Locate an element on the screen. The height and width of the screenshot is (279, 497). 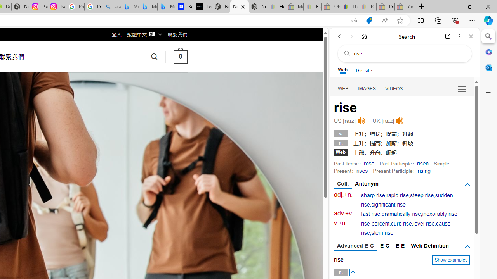
alabama high school quarterback dies - Search is located at coordinates (112, 7).